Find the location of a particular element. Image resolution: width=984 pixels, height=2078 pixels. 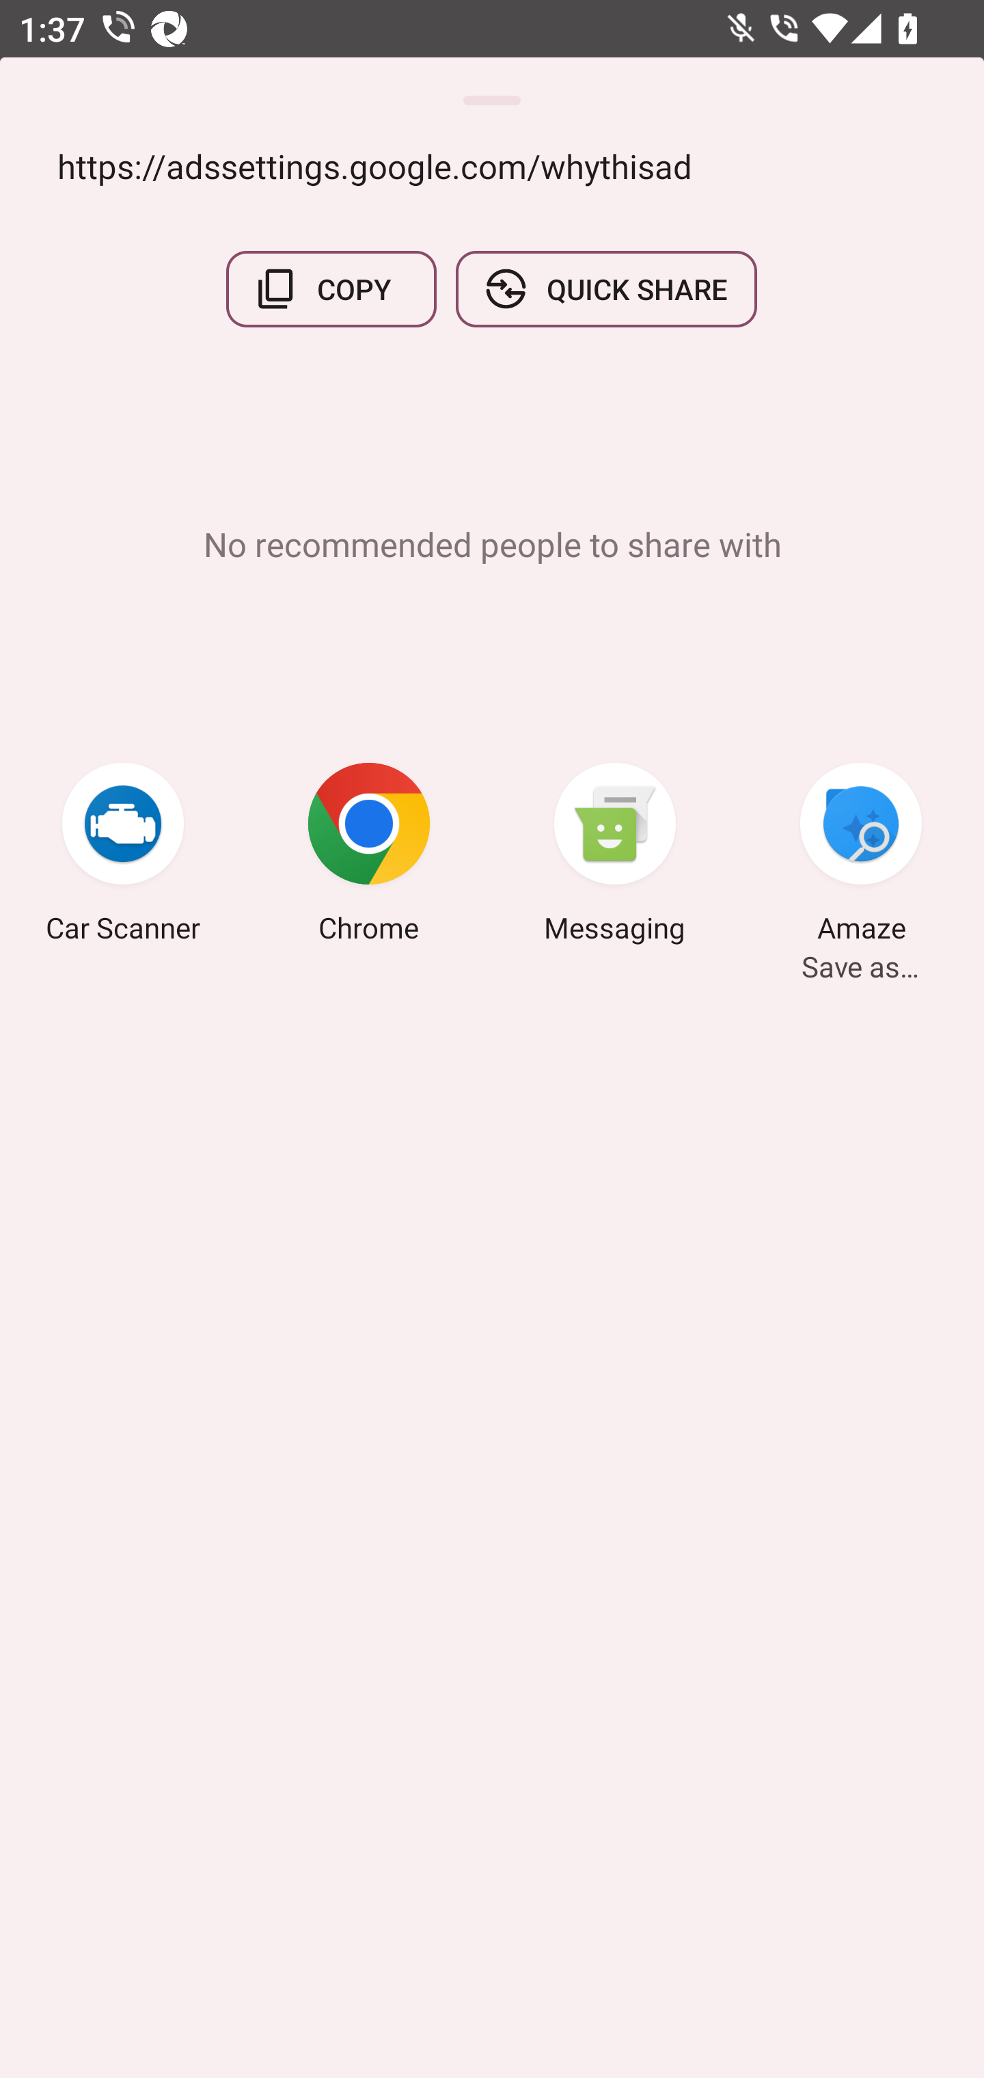

Messaging is located at coordinates (615, 857).